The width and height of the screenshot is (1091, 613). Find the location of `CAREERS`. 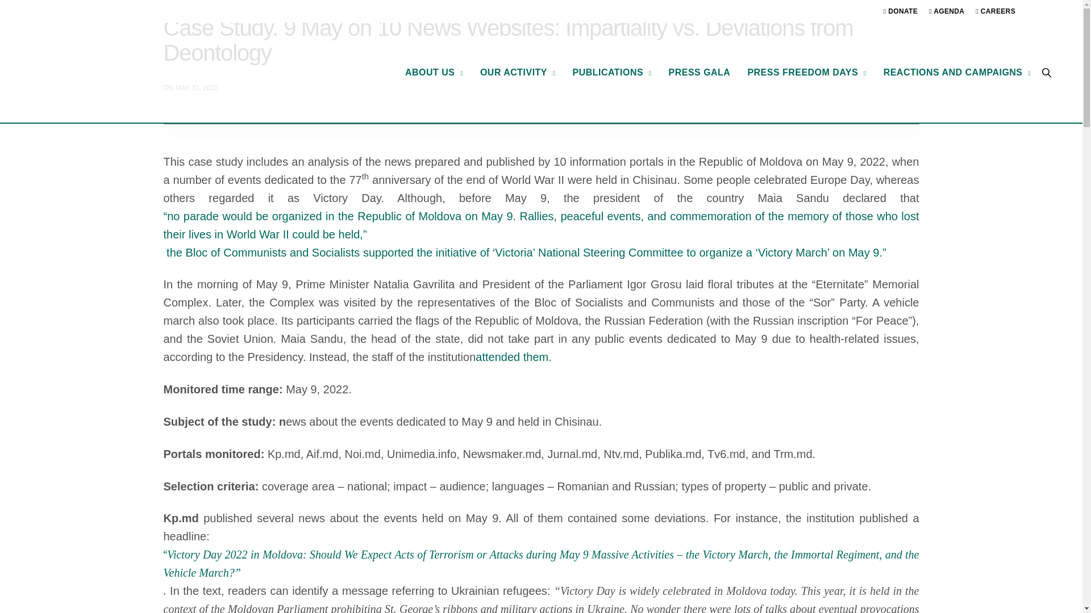

CAREERS is located at coordinates (996, 13).